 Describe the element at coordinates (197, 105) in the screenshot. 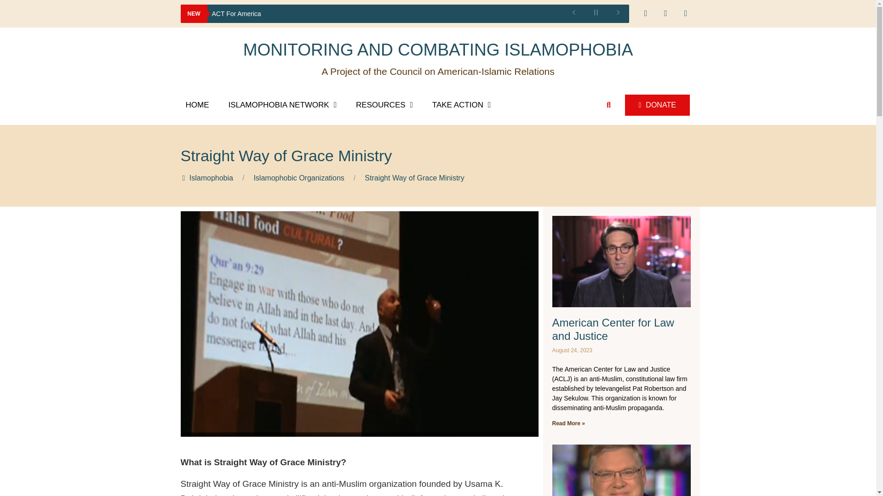

I see `HOME` at that location.